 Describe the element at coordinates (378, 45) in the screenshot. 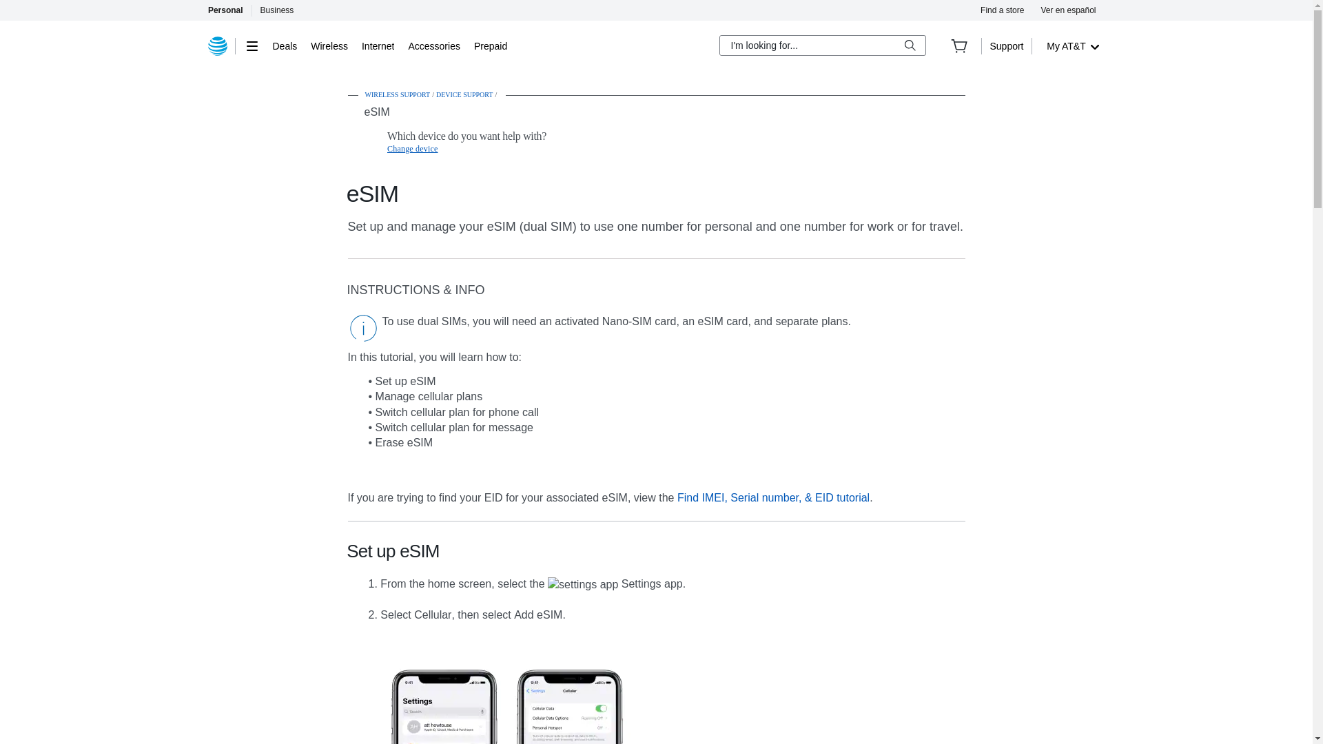

I see `Internet` at that location.